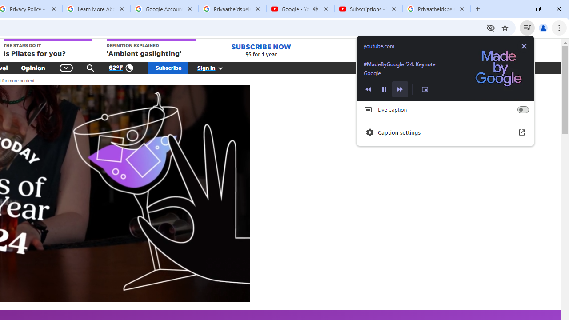 This screenshot has height=320, width=569. Describe the element at coordinates (33, 68) in the screenshot. I see `Opinion` at that location.